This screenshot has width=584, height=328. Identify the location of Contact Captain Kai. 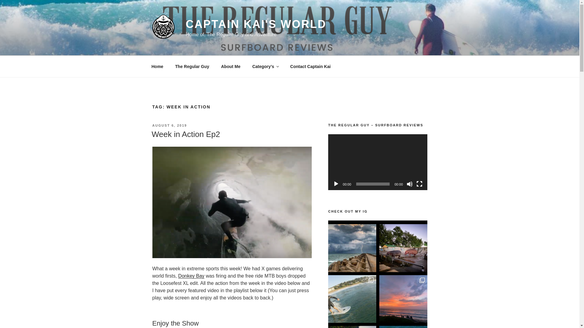
(310, 66).